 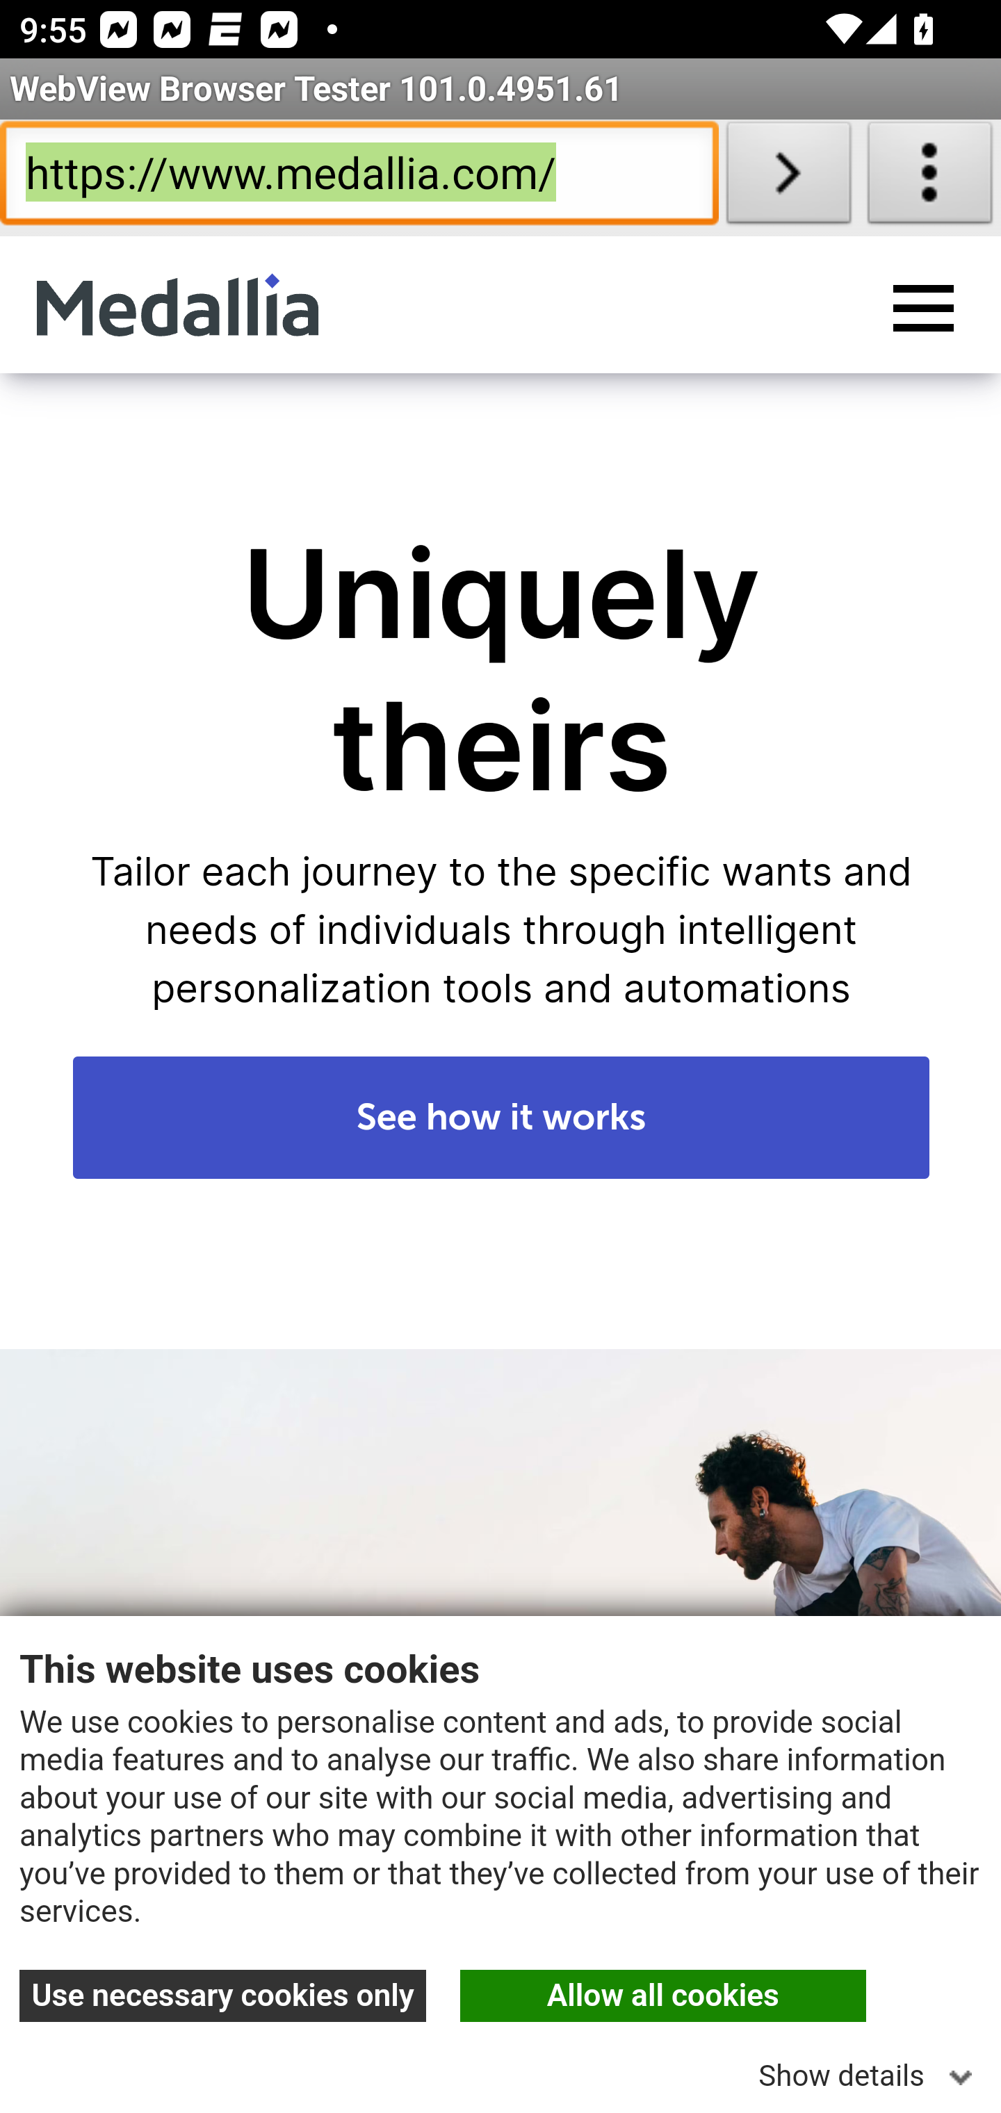 What do you see at coordinates (662, 1996) in the screenshot?
I see `Allow all cookies` at bounding box center [662, 1996].